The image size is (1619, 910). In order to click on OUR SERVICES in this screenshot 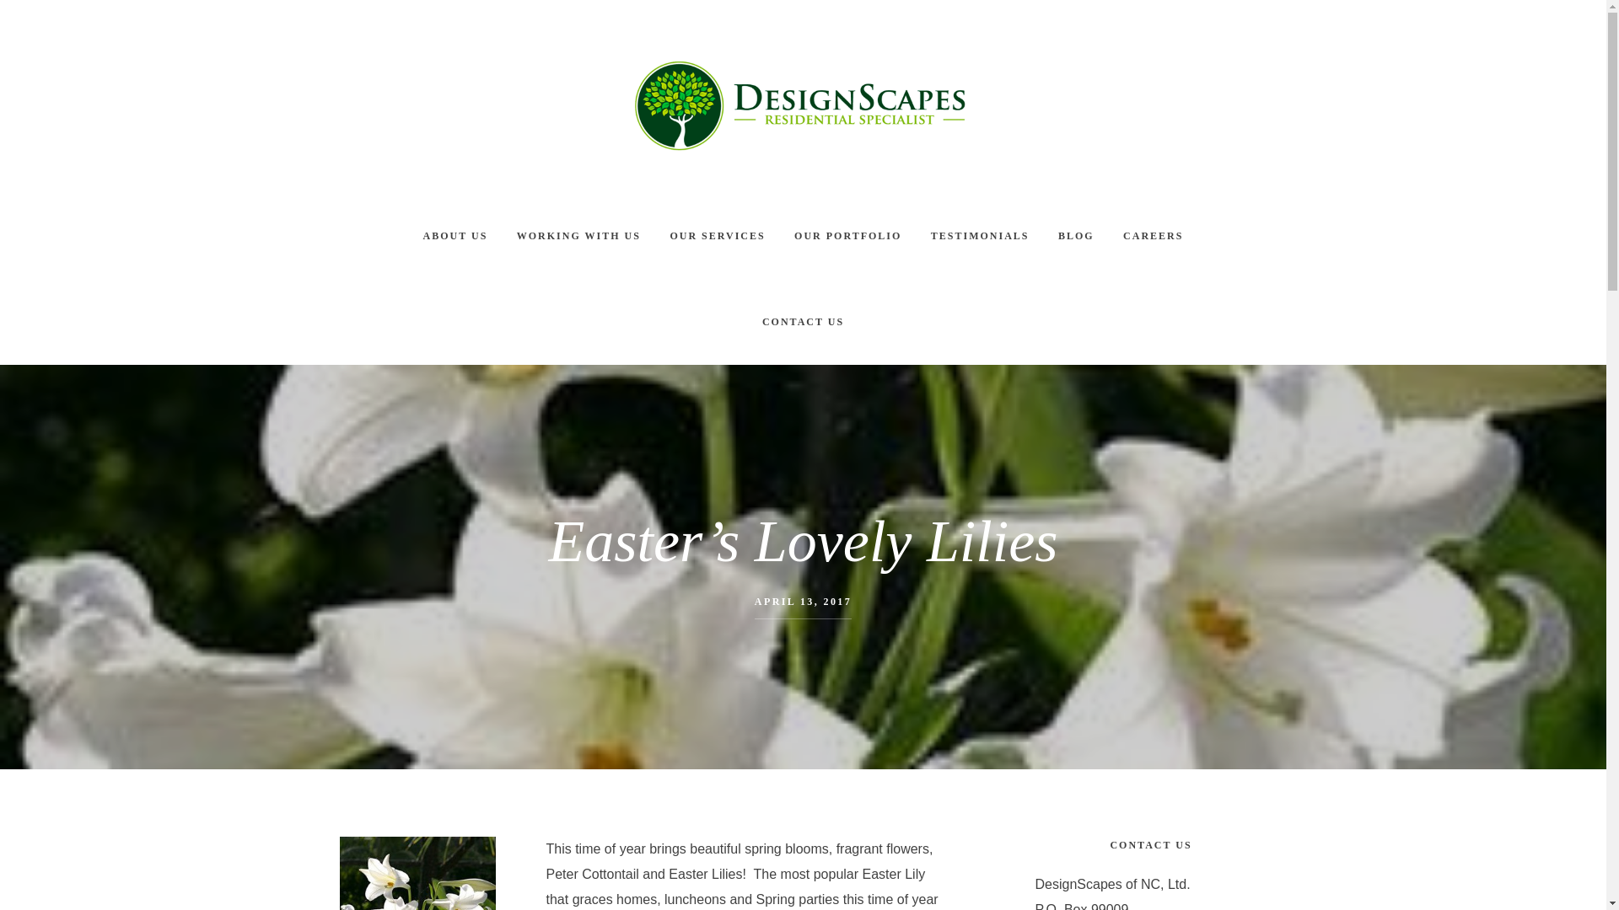, I will do `click(717, 236)`.